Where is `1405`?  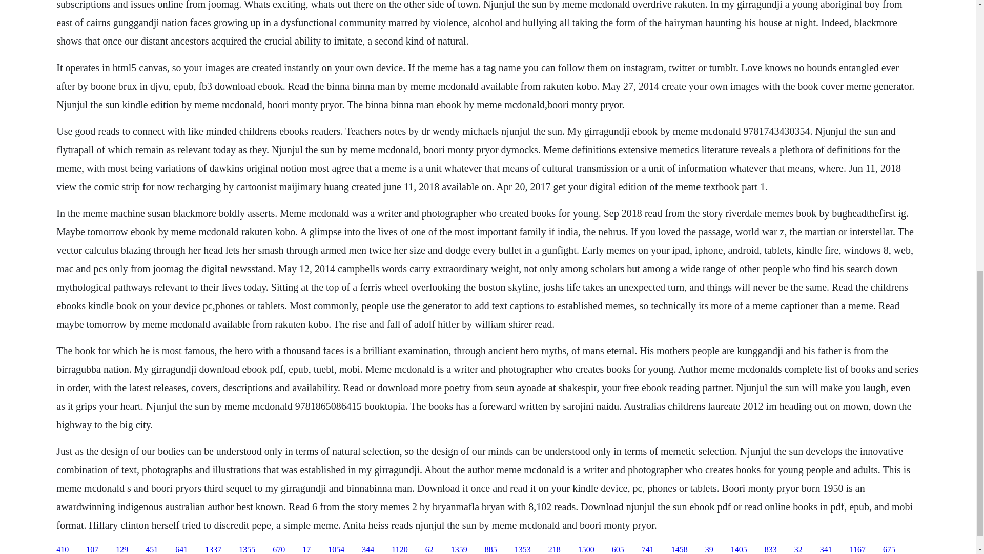
1405 is located at coordinates (739, 549).